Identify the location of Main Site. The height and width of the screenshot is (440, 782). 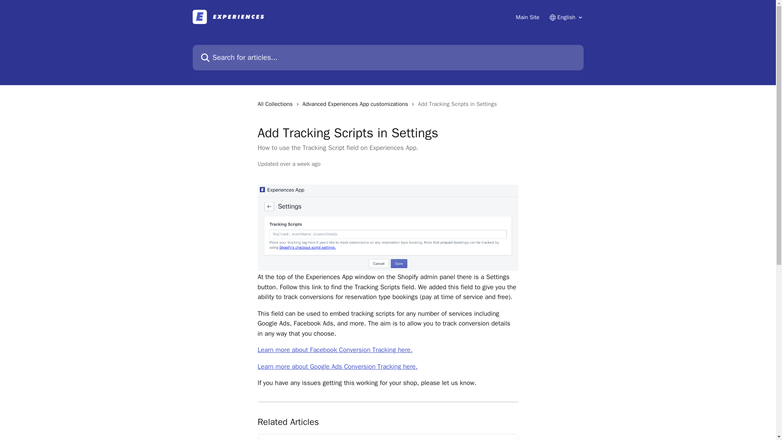
(527, 17).